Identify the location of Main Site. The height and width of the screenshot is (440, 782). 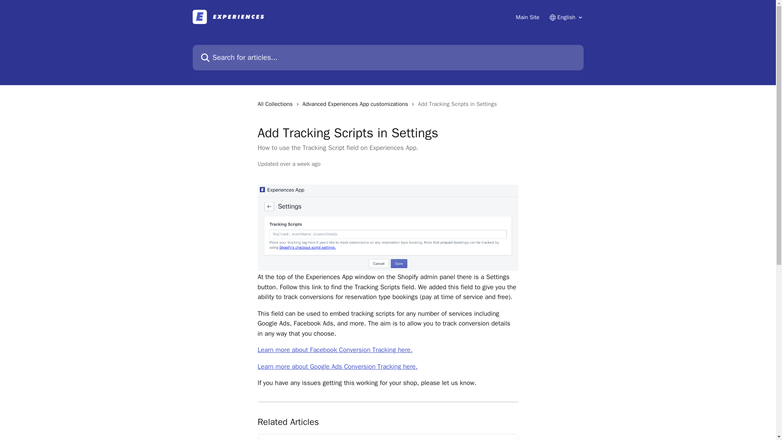
(527, 17).